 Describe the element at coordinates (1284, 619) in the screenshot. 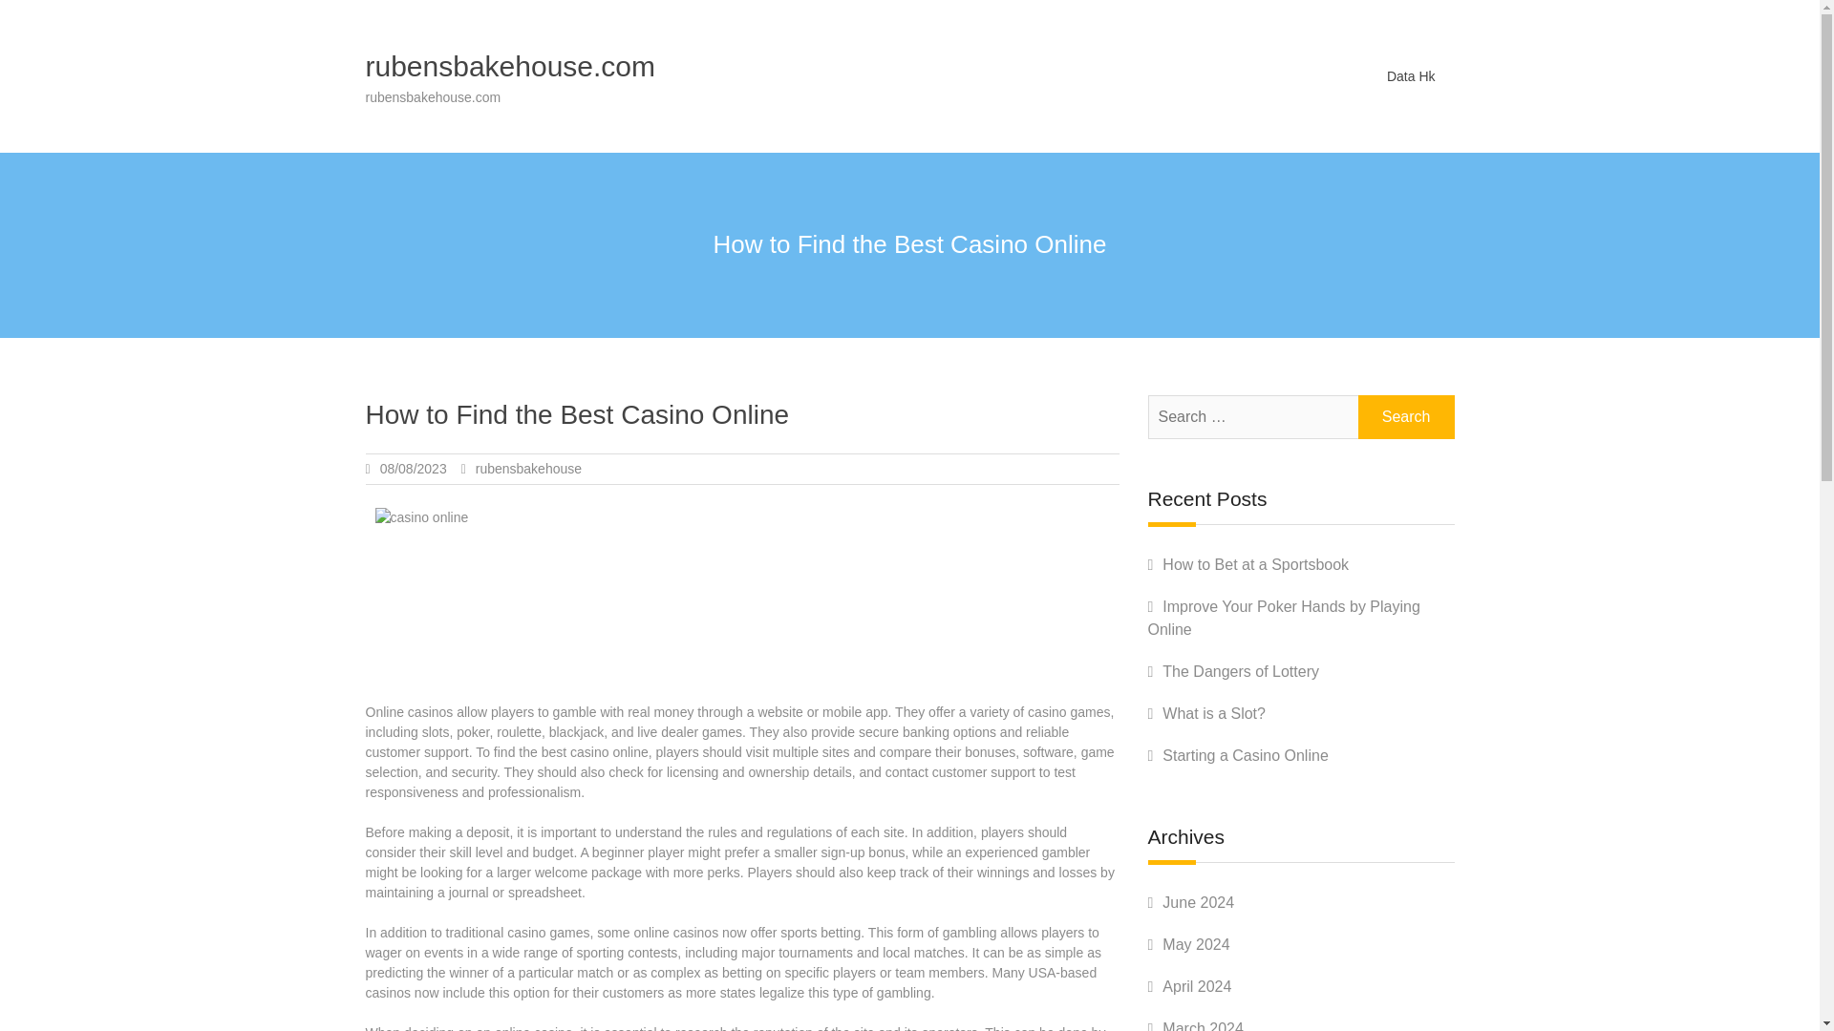

I see `Improve Your Poker Hands by Playing Online` at that location.